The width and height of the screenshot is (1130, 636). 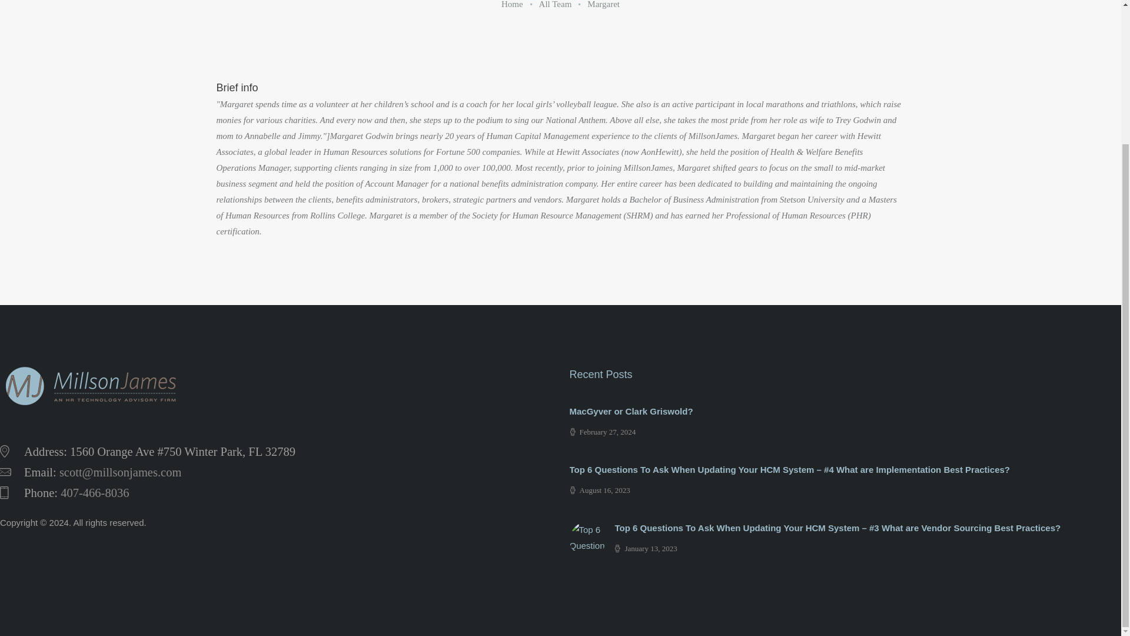 What do you see at coordinates (555, 5) in the screenshot?
I see `All Team` at bounding box center [555, 5].